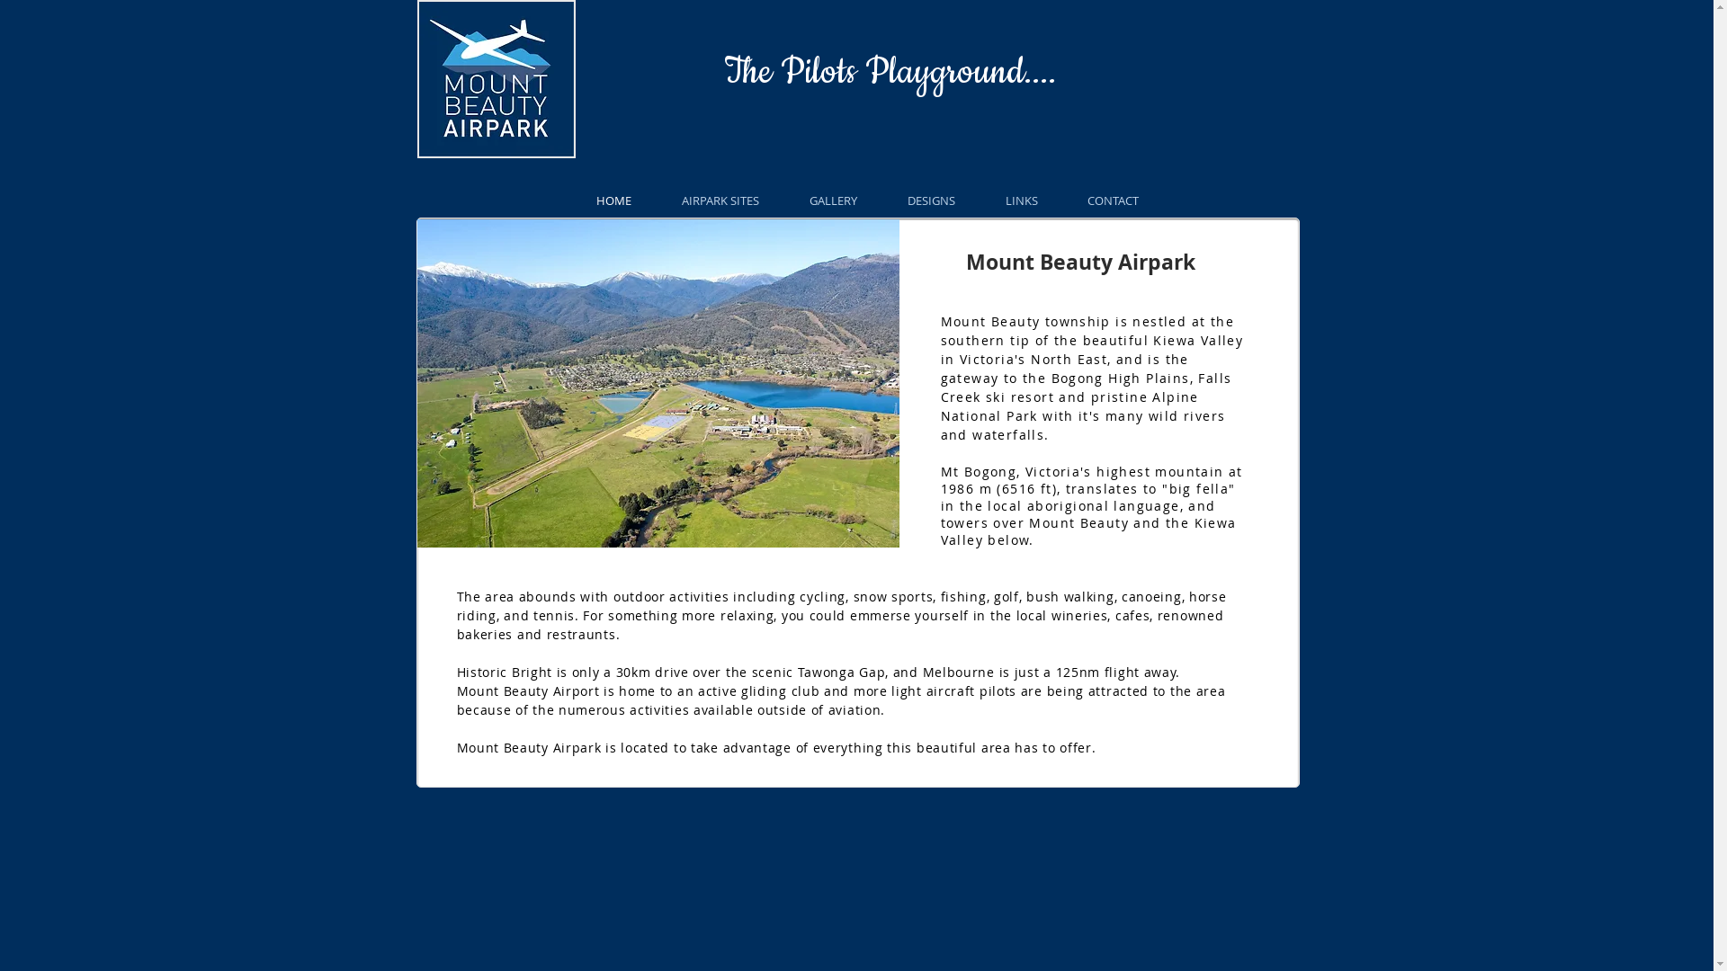  What do you see at coordinates (833, 200) in the screenshot?
I see `GALLERY` at bounding box center [833, 200].